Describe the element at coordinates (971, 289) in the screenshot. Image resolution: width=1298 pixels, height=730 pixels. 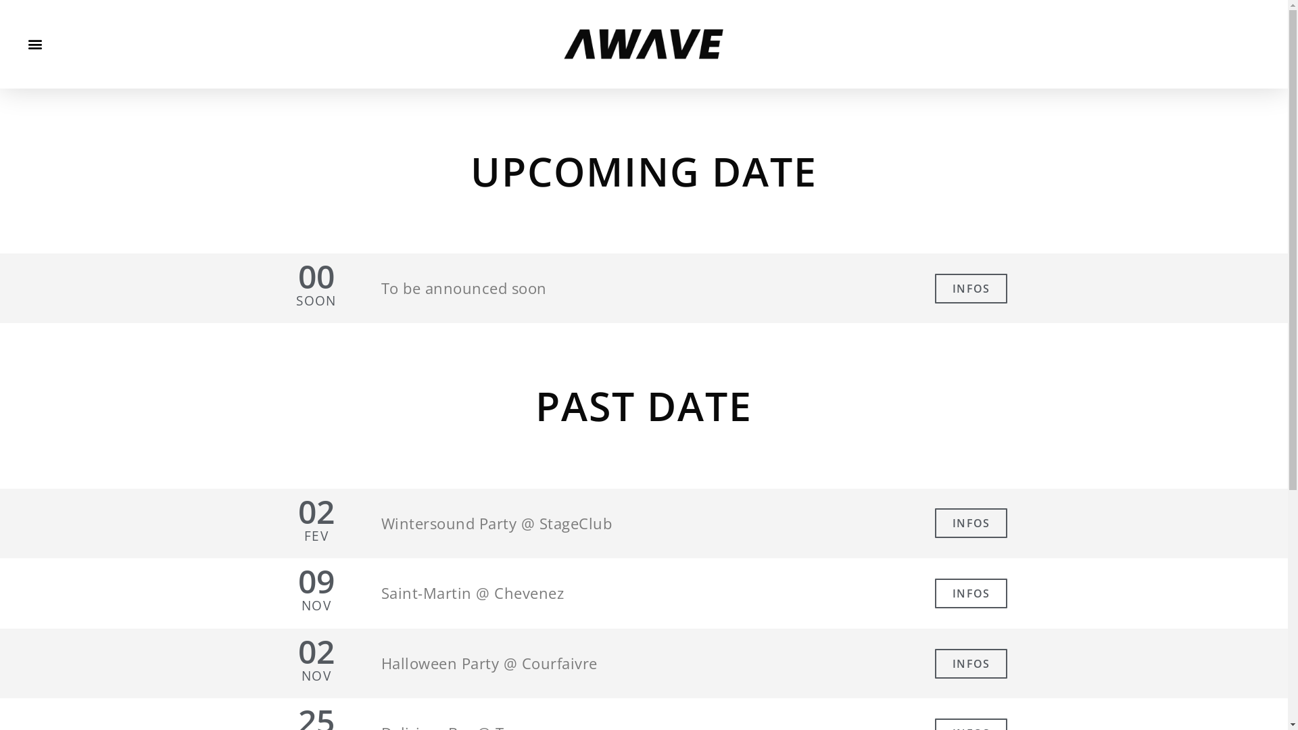
I see `INFOS` at that location.